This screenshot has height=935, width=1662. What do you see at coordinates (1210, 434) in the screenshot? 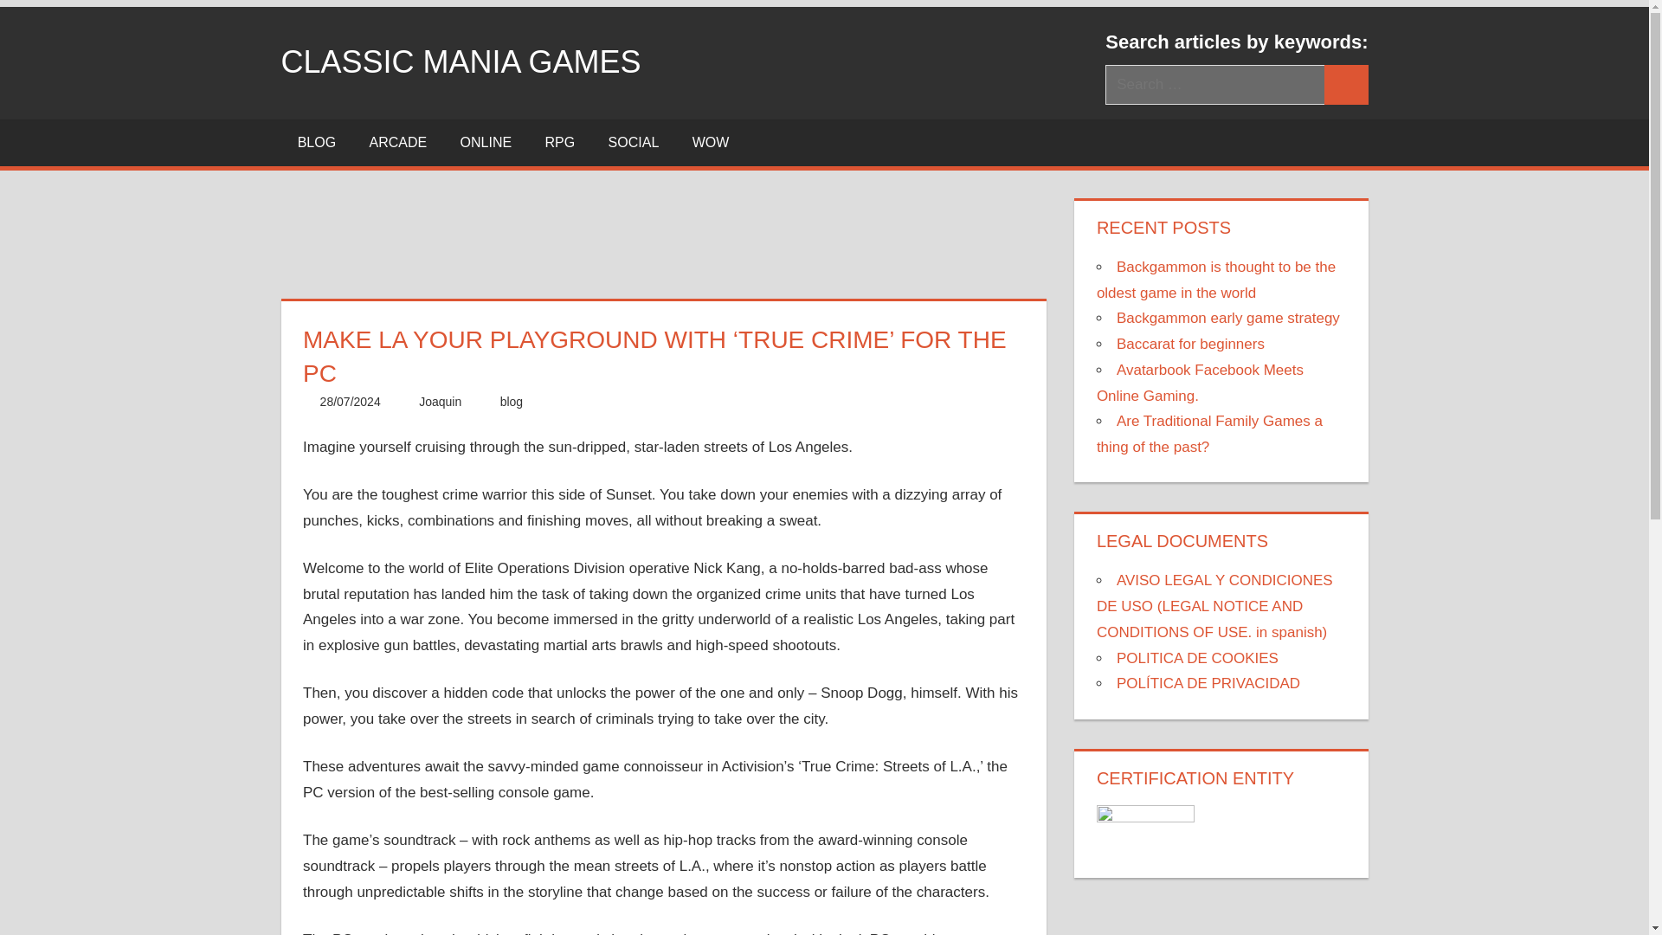
I see `Are Traditional Family Games a thing of the past?` at bounding box center [1210, 434].